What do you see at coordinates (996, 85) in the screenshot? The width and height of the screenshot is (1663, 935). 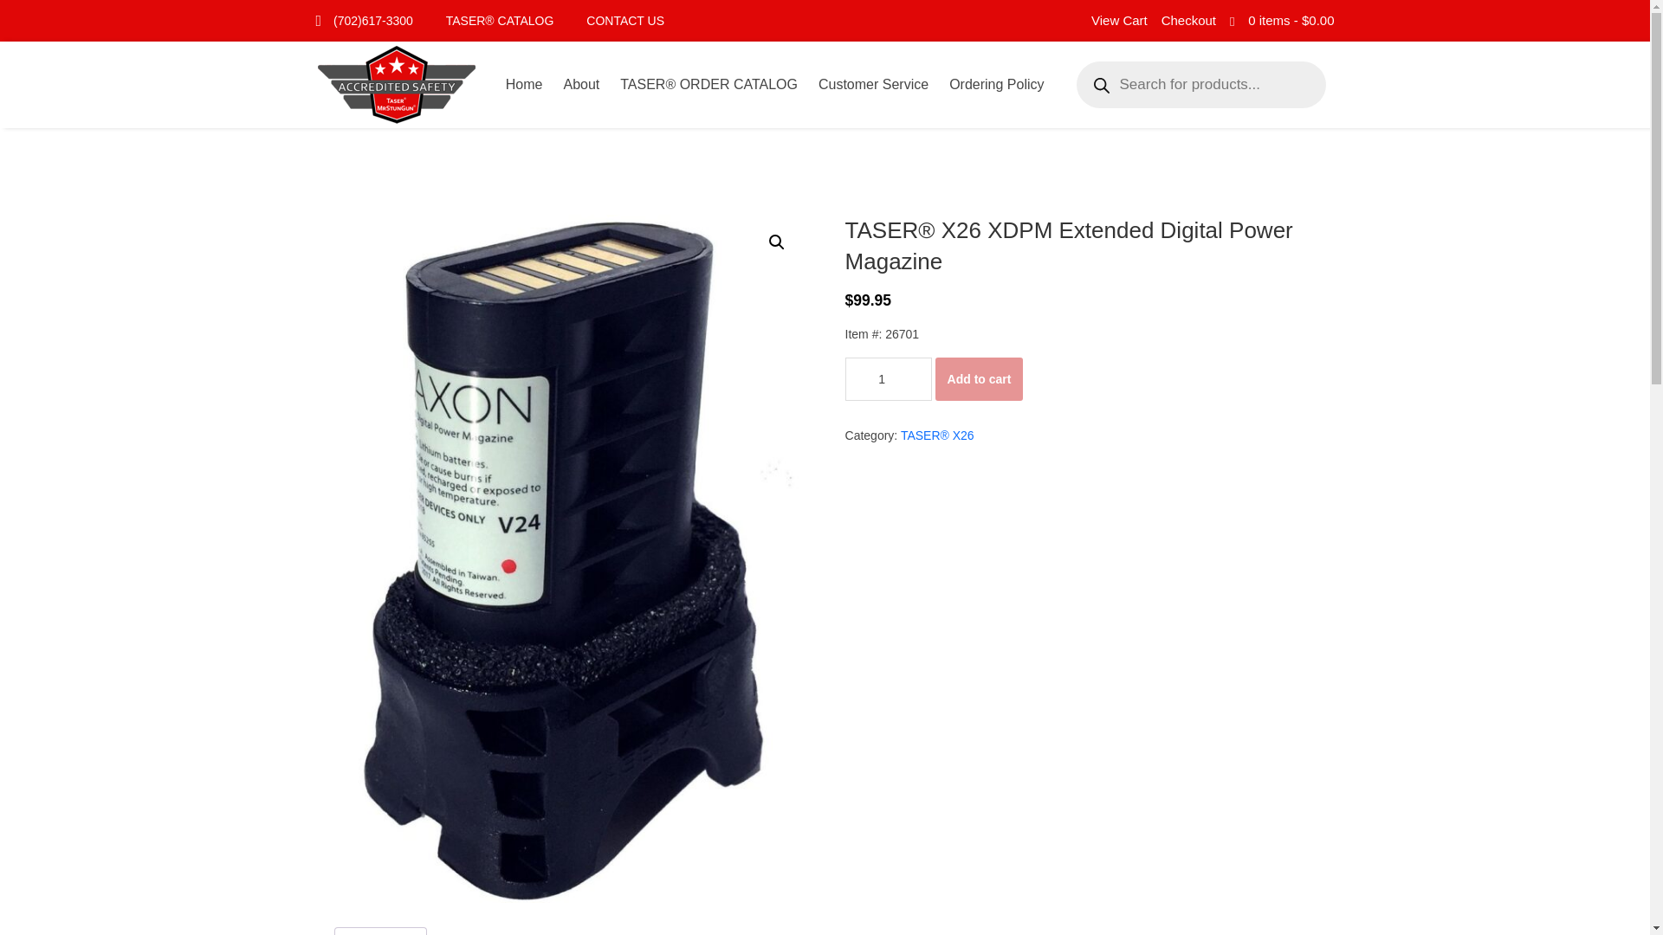 I see `Ordering Policy` at bounding box center [996, 85].